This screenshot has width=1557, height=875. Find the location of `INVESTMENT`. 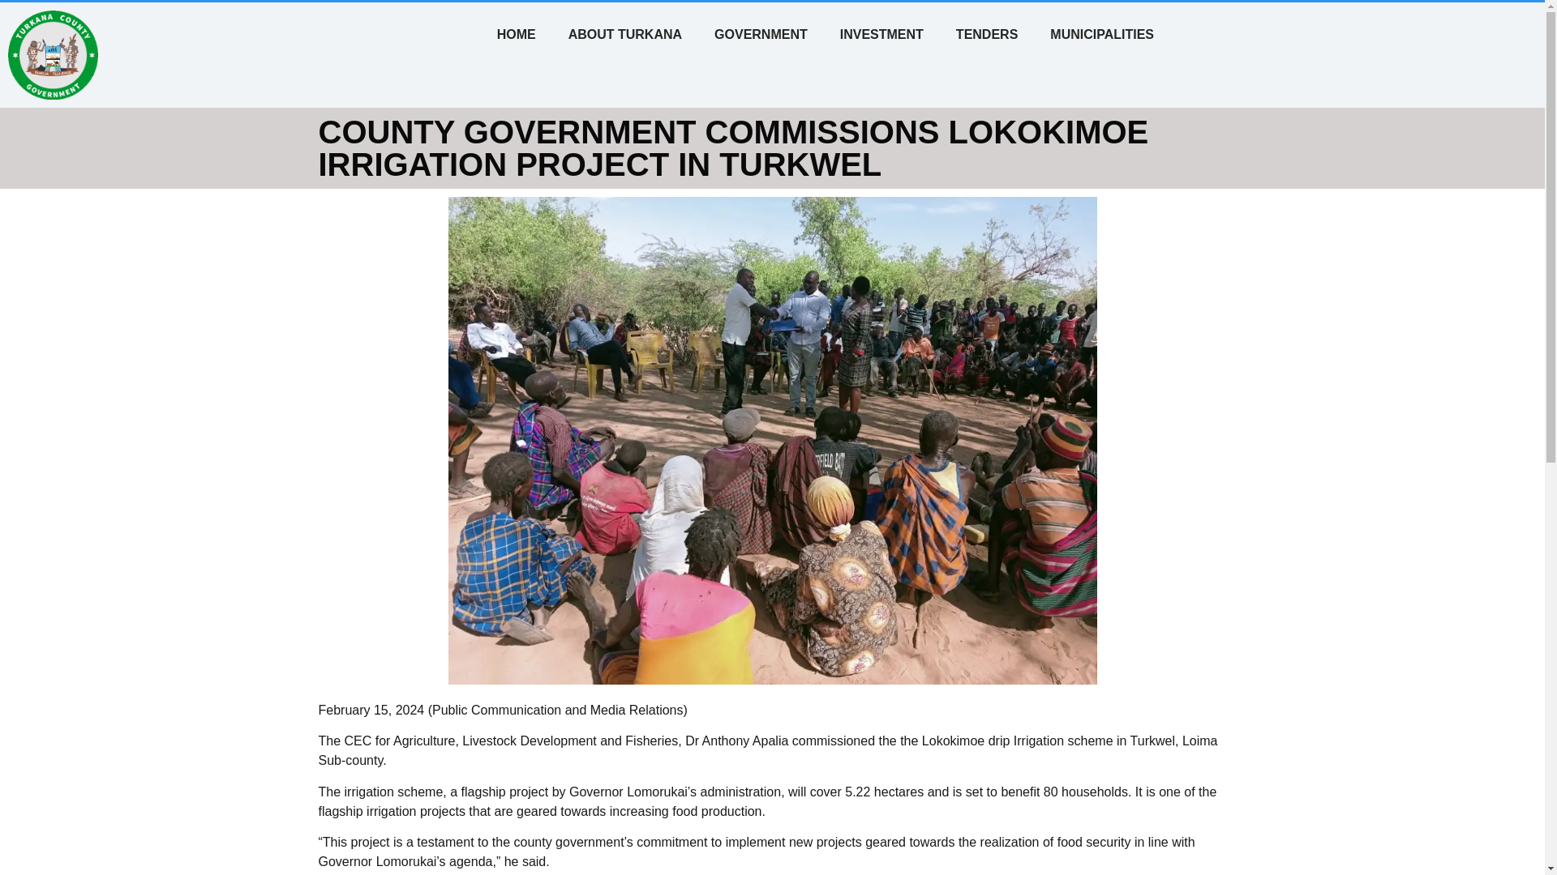

INVESTMENT is located at coordinates (881, 34).